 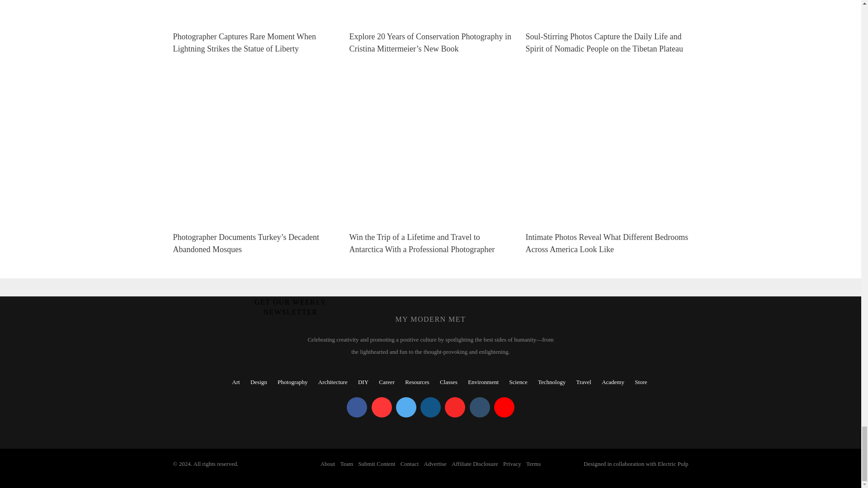 What do you see at coordinates (406, 408) in the screenshot?
I see `My Modern Met on Twitter` at bounding box center [406, 408].